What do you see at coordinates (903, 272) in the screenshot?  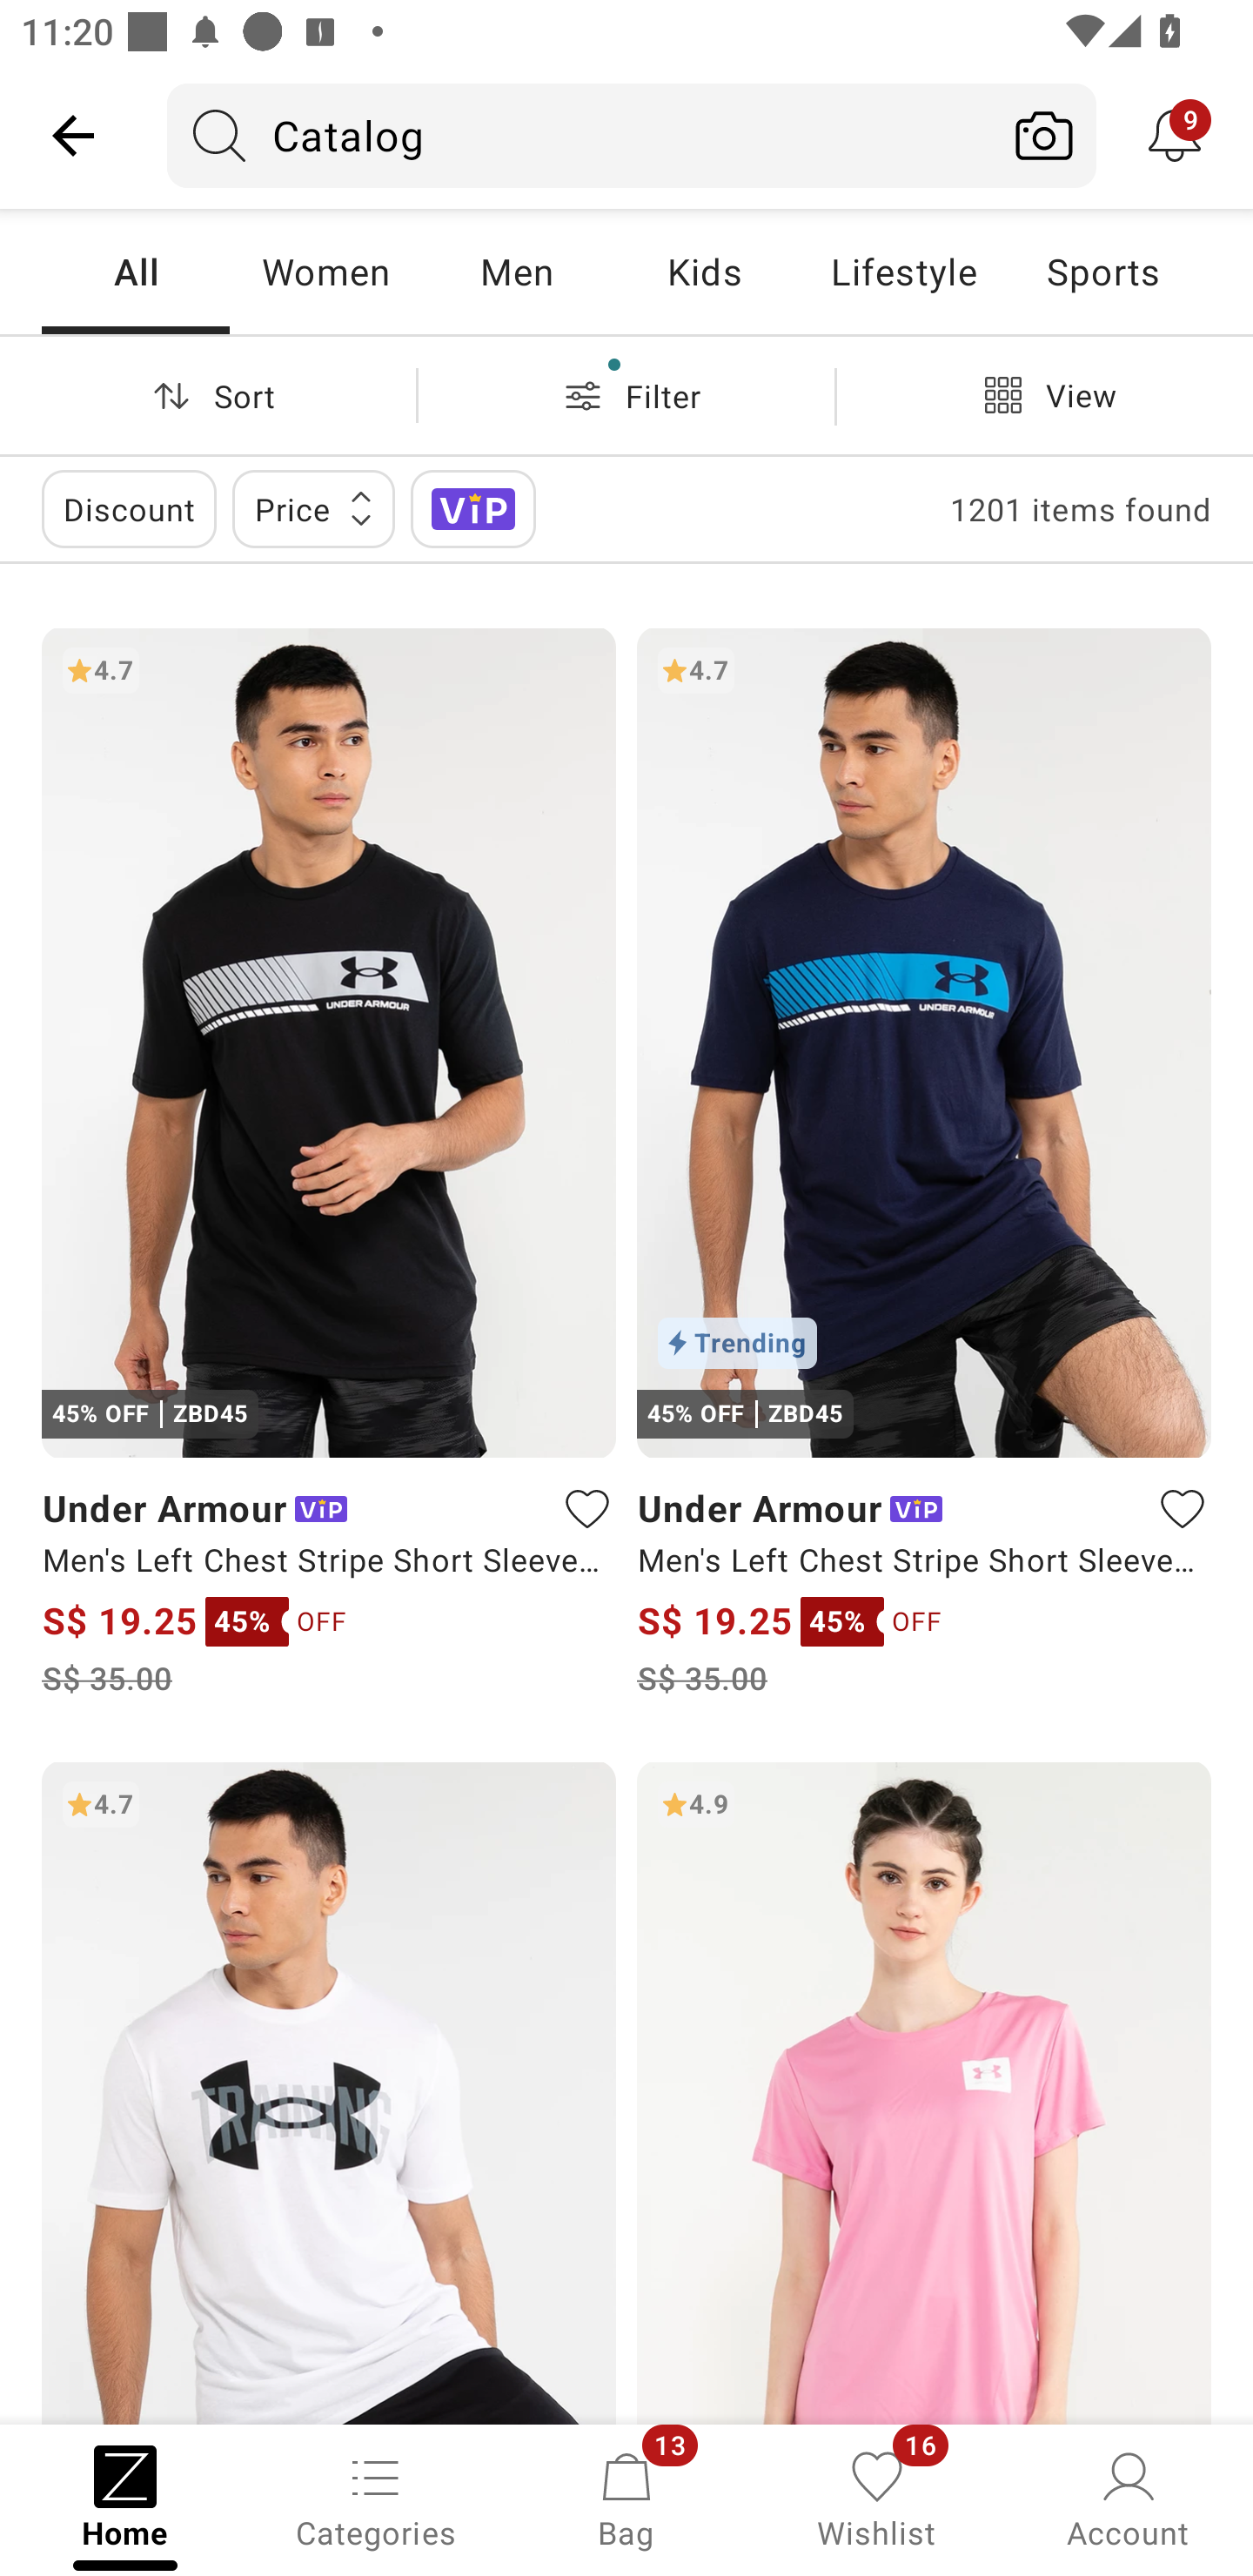 I see `Lifestyle` at bounding box center [903, 272].